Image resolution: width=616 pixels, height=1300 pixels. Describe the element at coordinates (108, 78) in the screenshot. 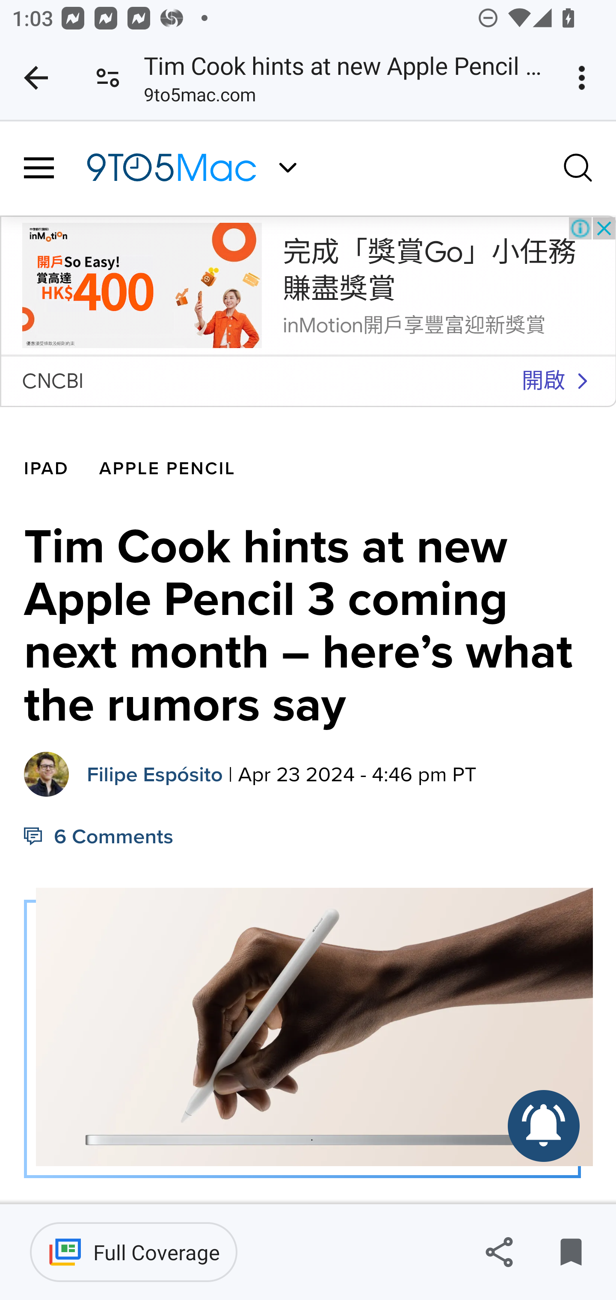

I see `Connection is secure` at that location.